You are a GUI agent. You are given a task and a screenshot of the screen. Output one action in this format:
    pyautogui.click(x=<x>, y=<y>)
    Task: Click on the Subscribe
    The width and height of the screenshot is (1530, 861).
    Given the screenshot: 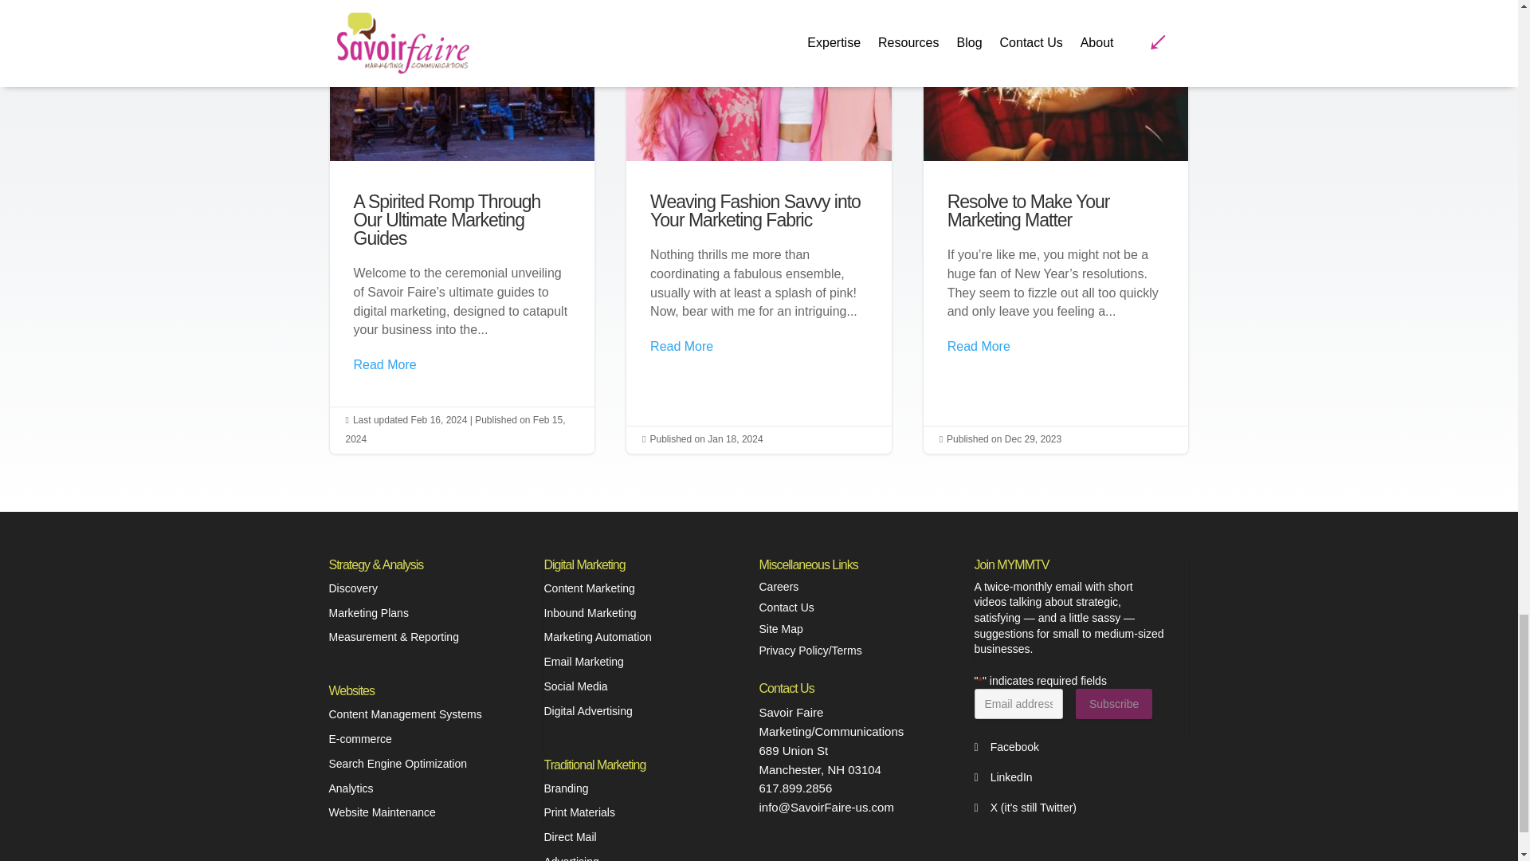 What is the action you would take?
    pyautogui.click(x=1113, y=703)
    